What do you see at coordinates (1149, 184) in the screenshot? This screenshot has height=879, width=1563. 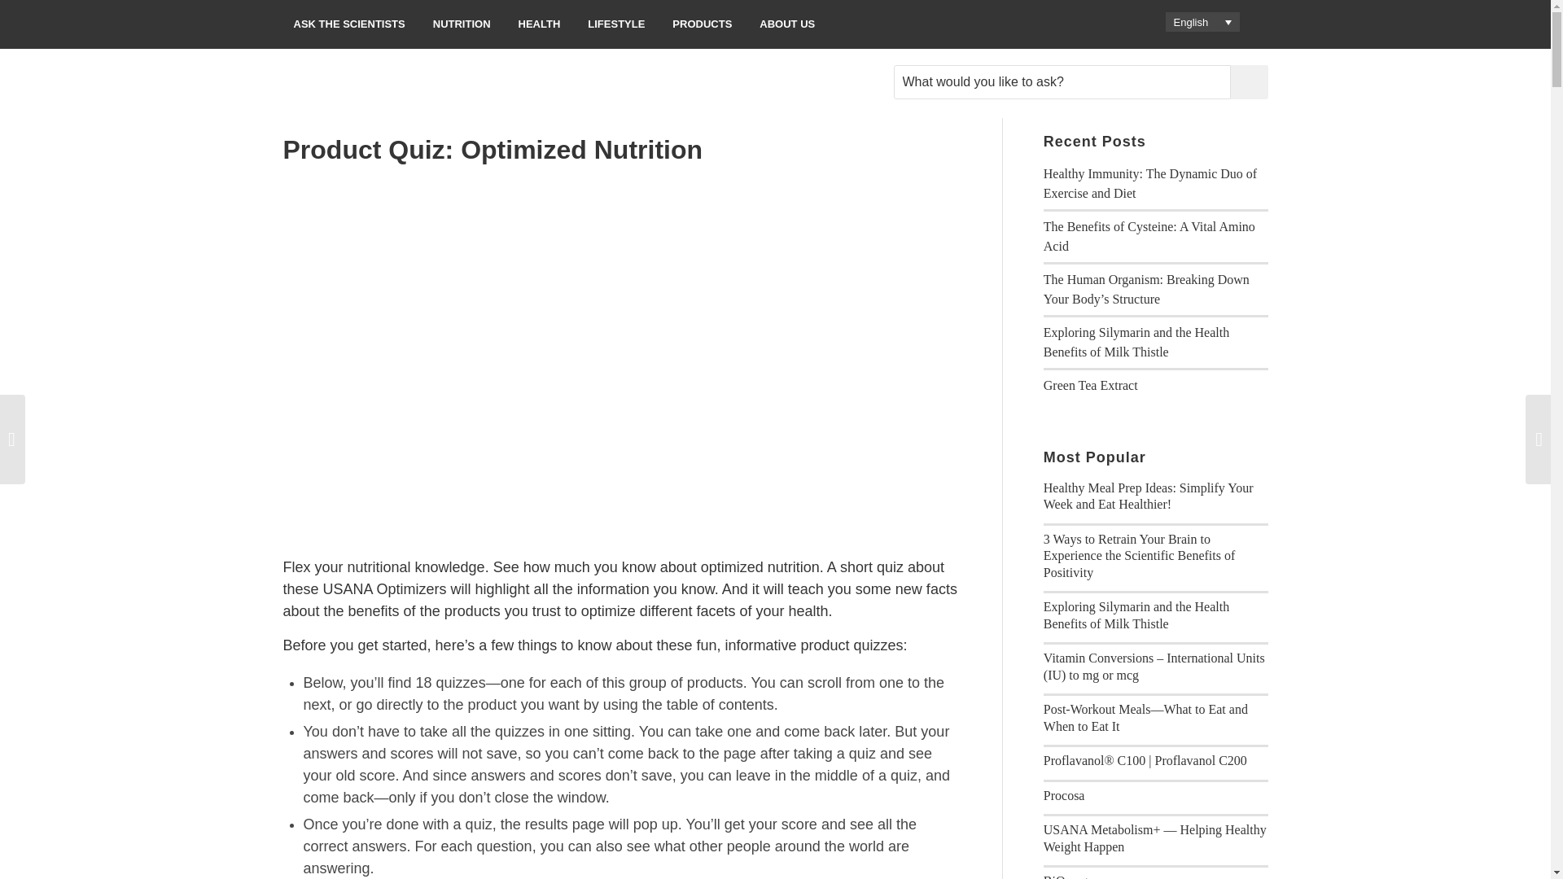 I see `Healthy Immunity: The Dynamic Duo of Exercise and Diet` at bounding box center [1149, 184].